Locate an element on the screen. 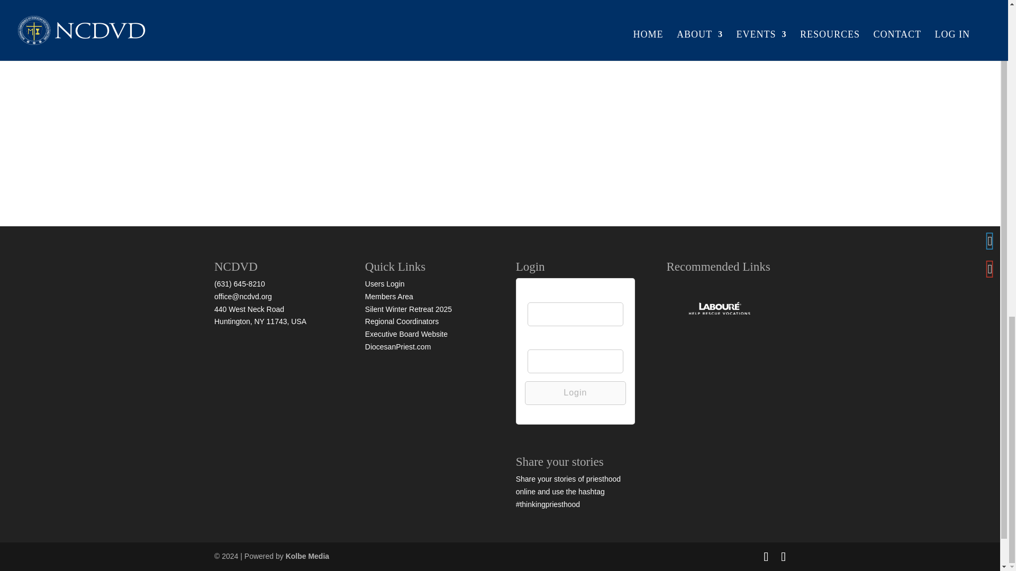 This screenshot has height=571, width=1016. Members Area is located at coordinates (389, 296).